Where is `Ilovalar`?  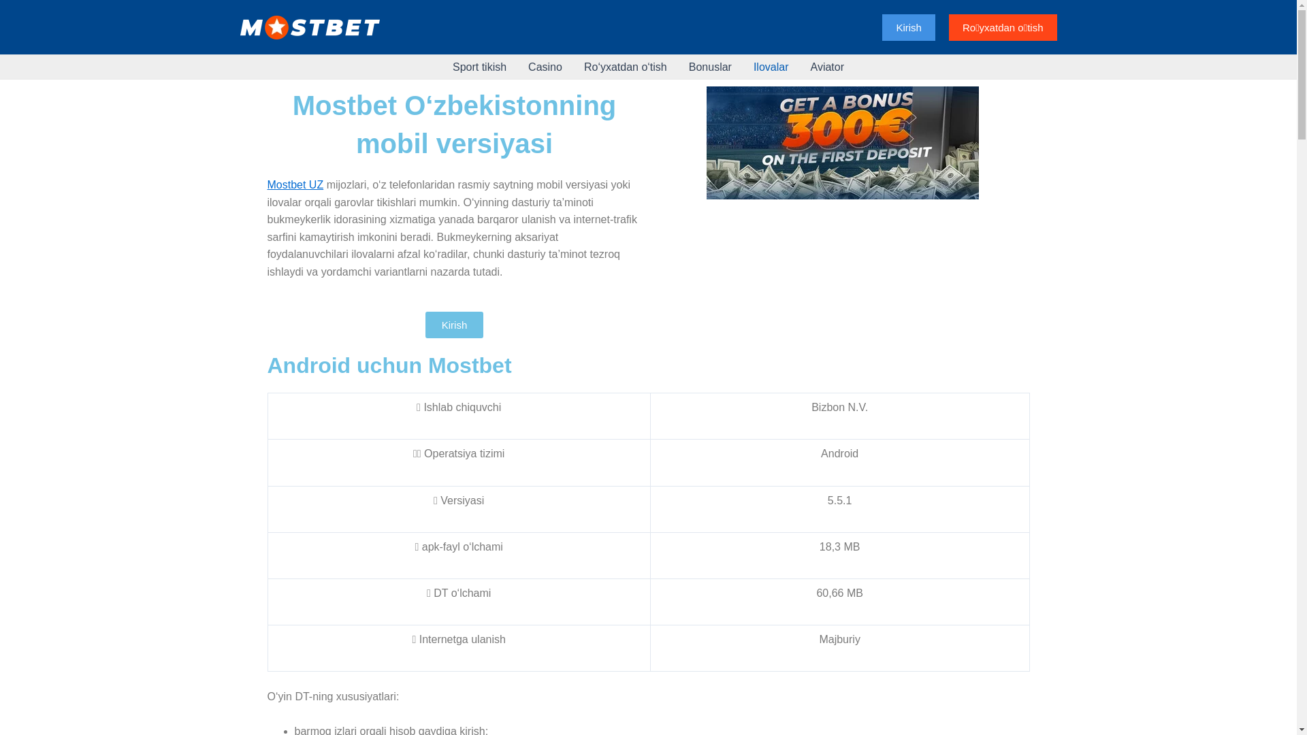 Ilovalar is located at coordinates (771, 67).